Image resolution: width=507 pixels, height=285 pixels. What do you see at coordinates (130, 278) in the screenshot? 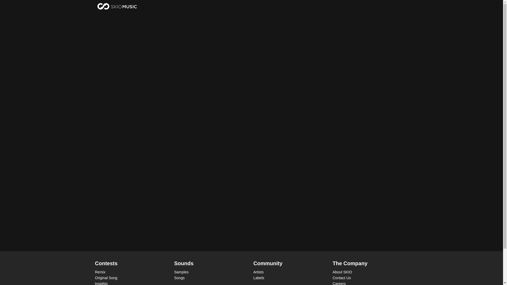
I see `Original Song` at bounding box center [130, 278].